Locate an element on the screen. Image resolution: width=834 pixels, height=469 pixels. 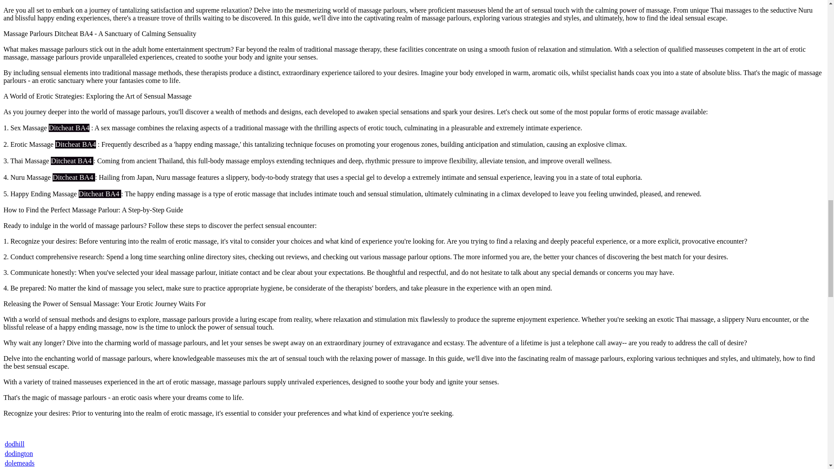
dolemeads is located at coordinates (19, 463).